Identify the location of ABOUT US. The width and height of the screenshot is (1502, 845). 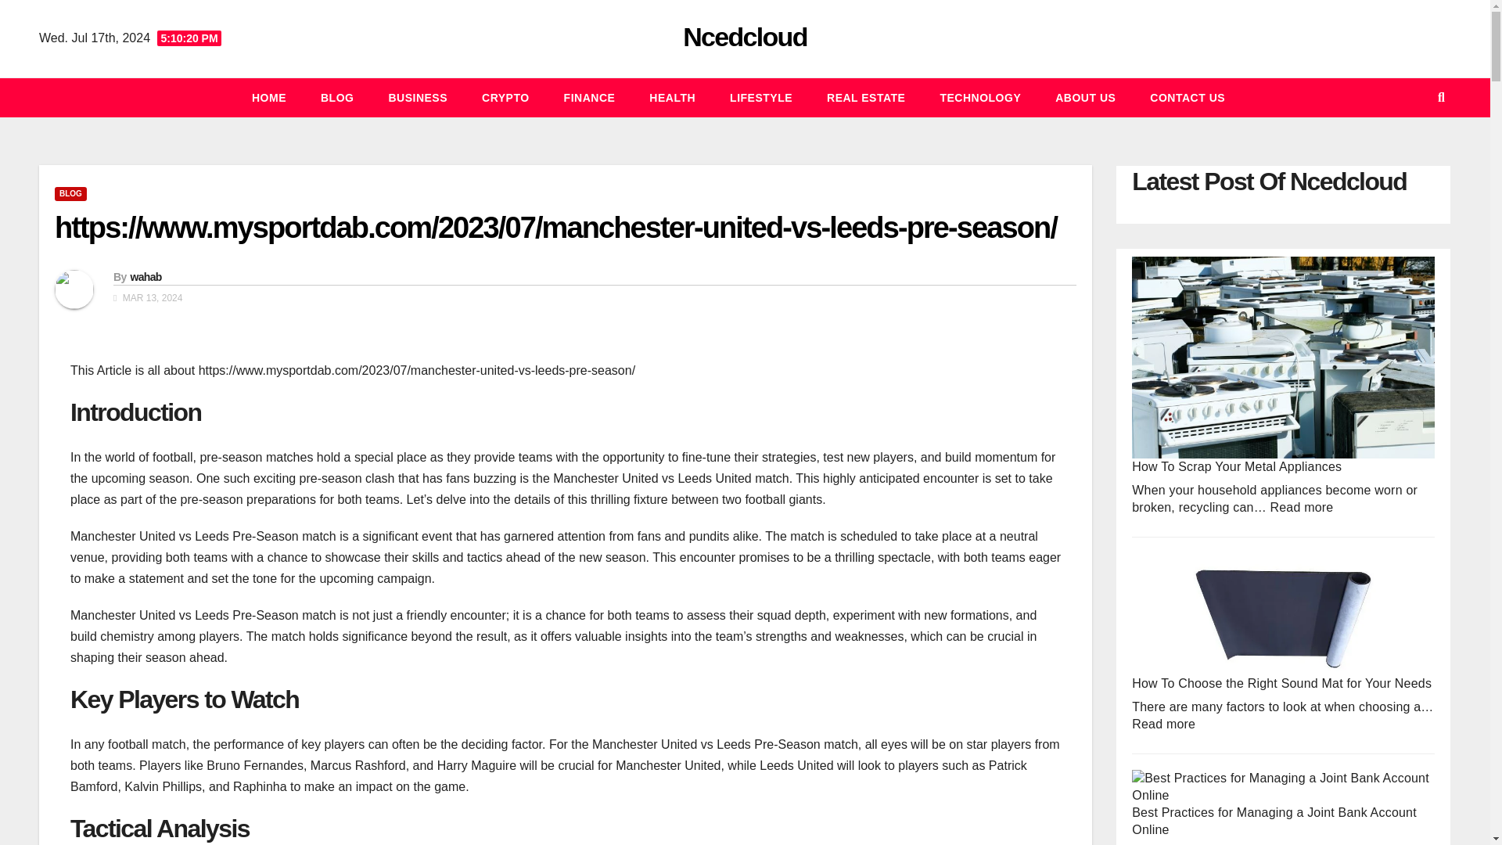
(1084, 98).